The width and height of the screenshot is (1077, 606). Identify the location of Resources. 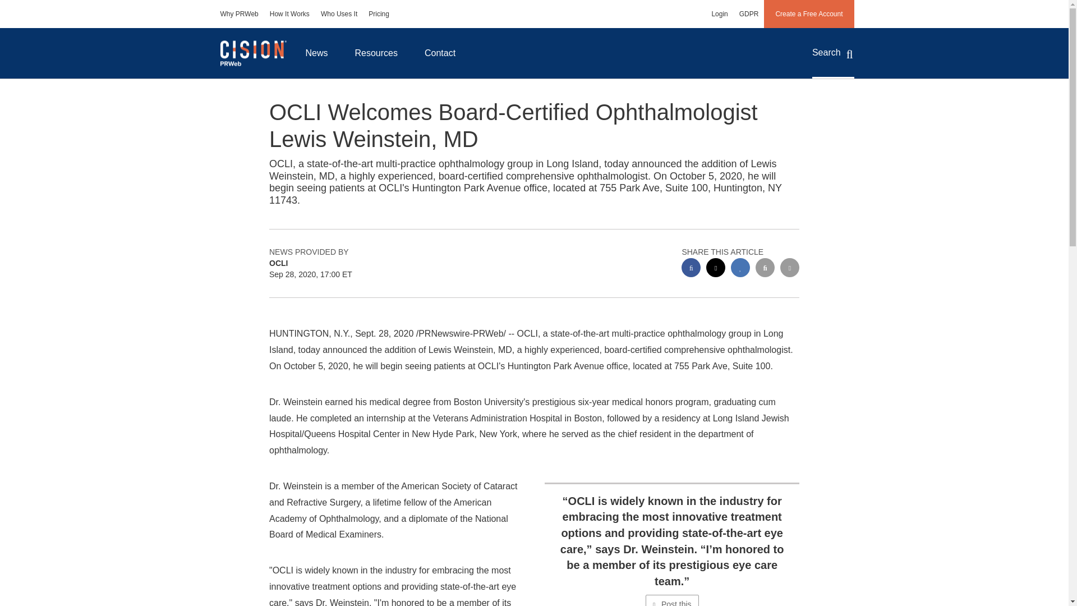
(376, 53).